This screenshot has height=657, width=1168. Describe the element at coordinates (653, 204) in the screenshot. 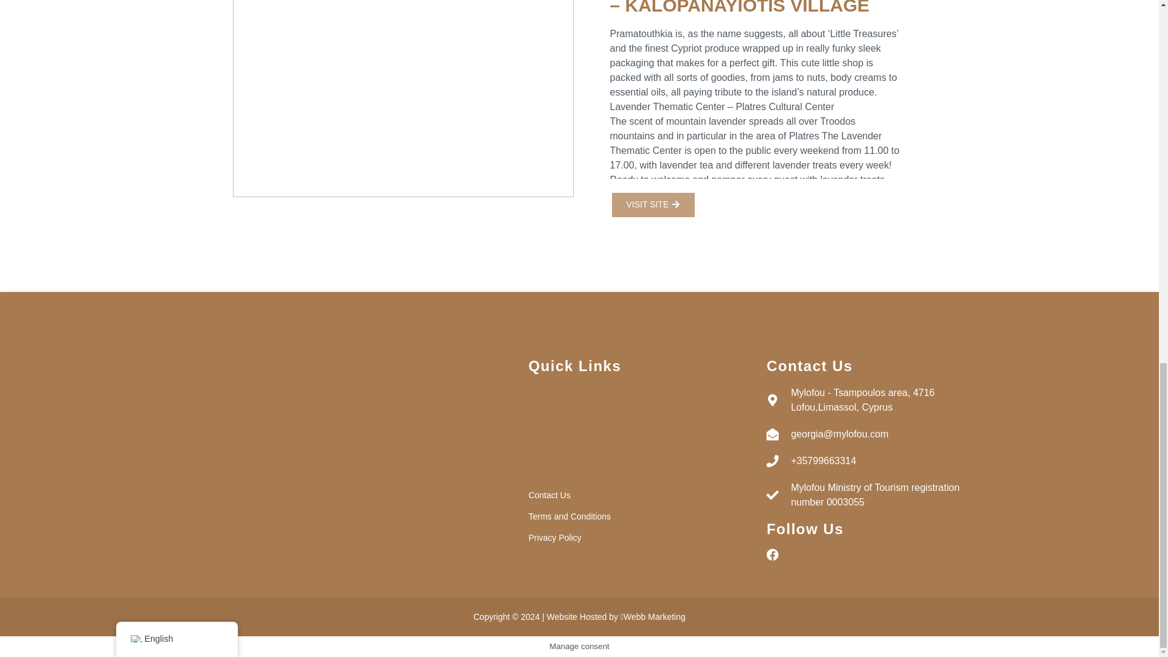

I see `VISIT SITE` at that location.